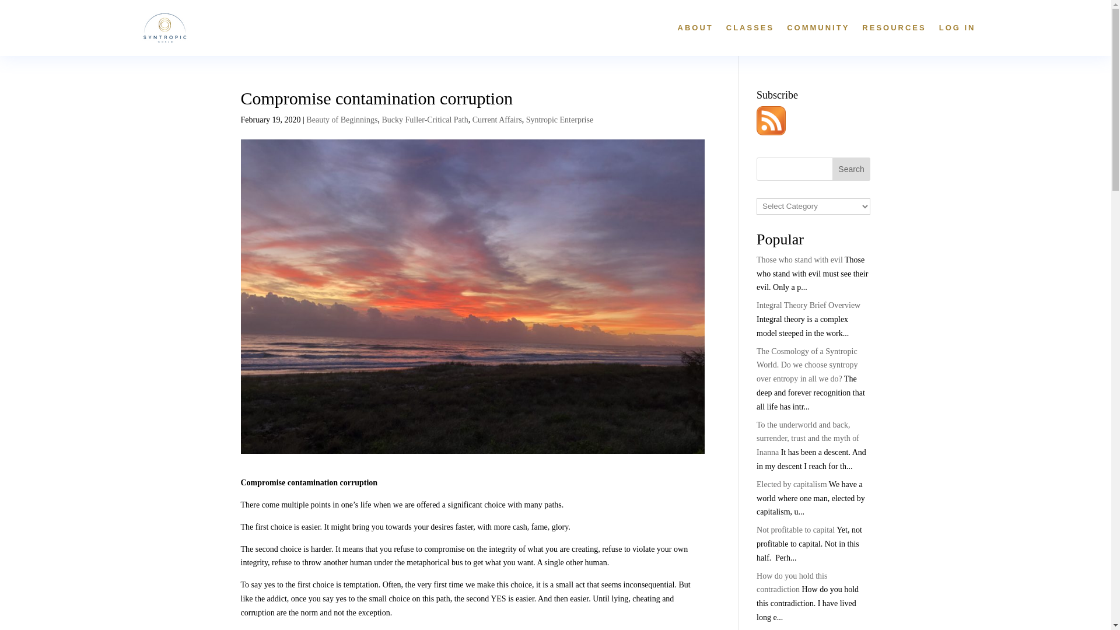 This screenshot has height=630, width=1120. What do you see at coordinates (852, 169) in the screenshot?
I see `Search` at bounding box center [852, 169].